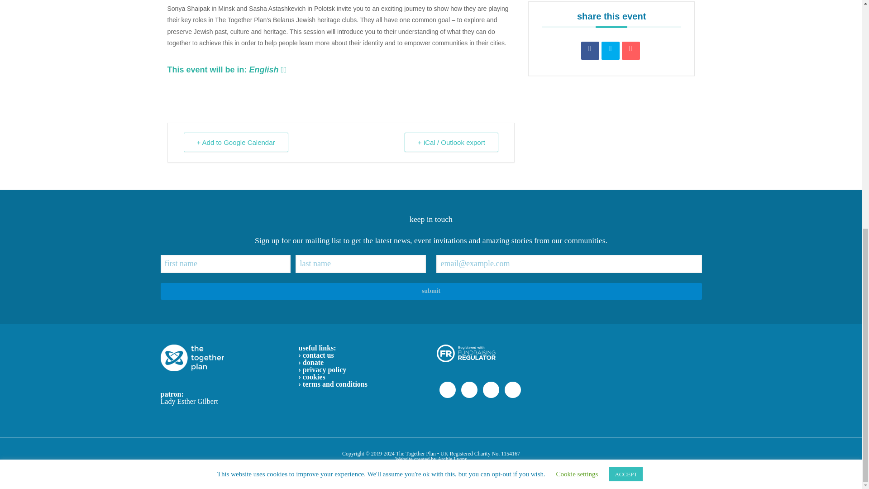  What do you see at coordinates (631, 50) in the screenshot?
I see `Email` at bounding box center [631, 50].